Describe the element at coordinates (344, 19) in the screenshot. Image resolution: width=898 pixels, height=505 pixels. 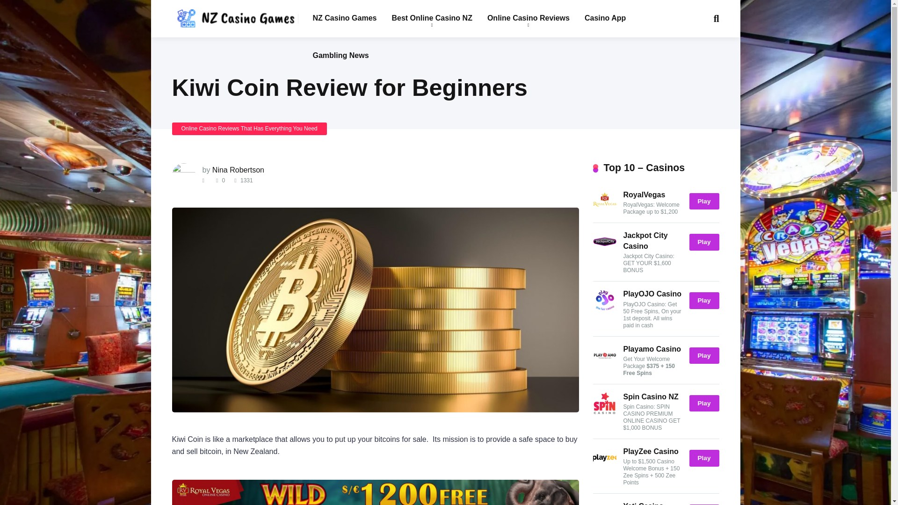
I see `NZ Casino Games` at that location.